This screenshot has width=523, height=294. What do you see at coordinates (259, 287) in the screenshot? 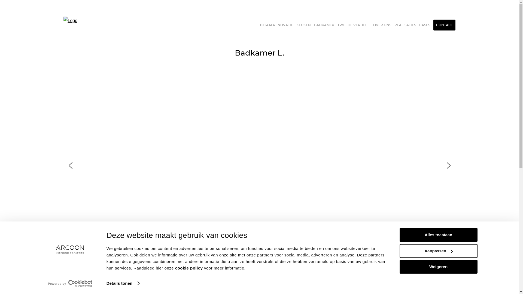
I see `Alle realisaties` at bounding box center [259, 287].